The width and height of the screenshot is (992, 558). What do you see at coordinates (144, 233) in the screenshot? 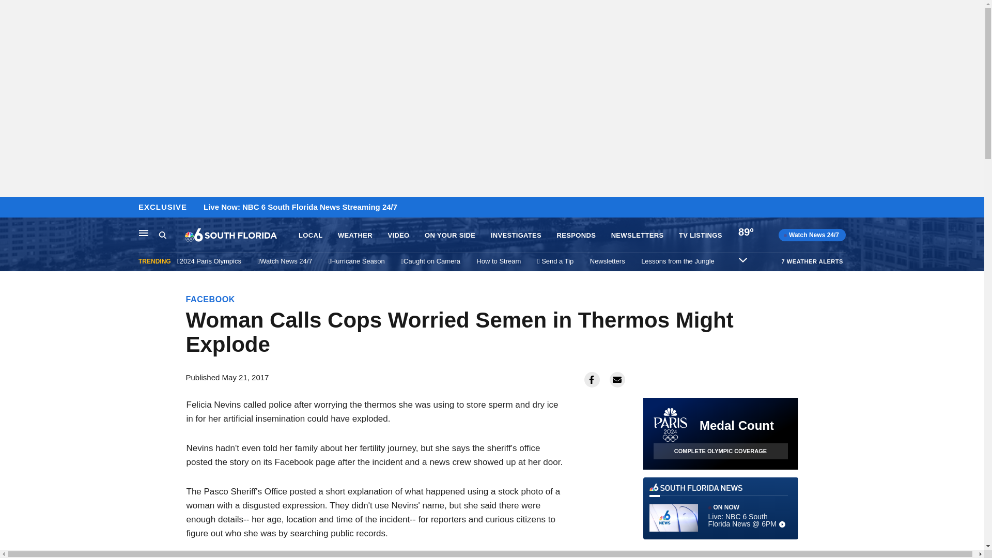
I see `Main Navigation` at bounding box center [144, 233].